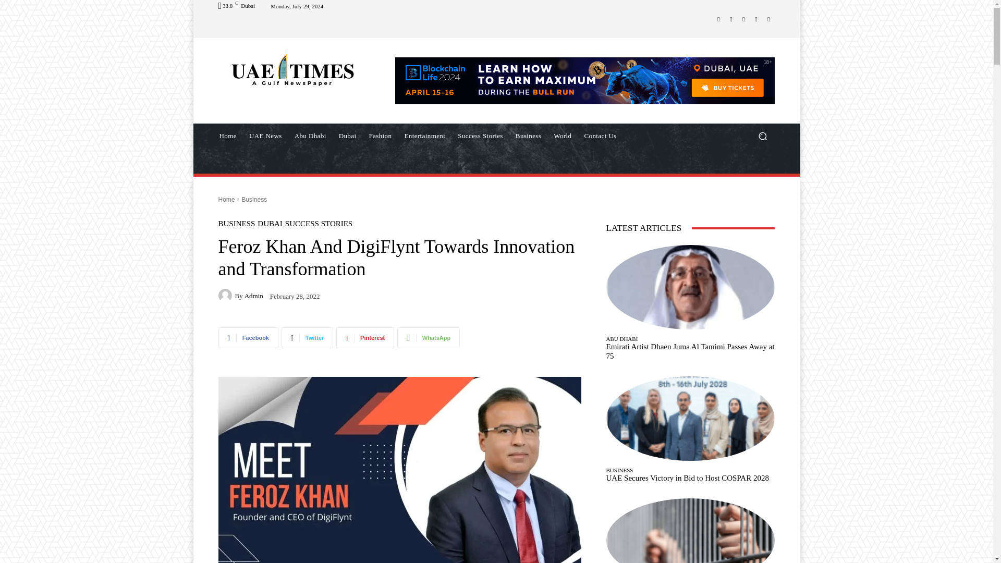  What do you see at coordinates (731, 18) in the screenshot?
I see `Instagram` at bounding box center [731, 18].